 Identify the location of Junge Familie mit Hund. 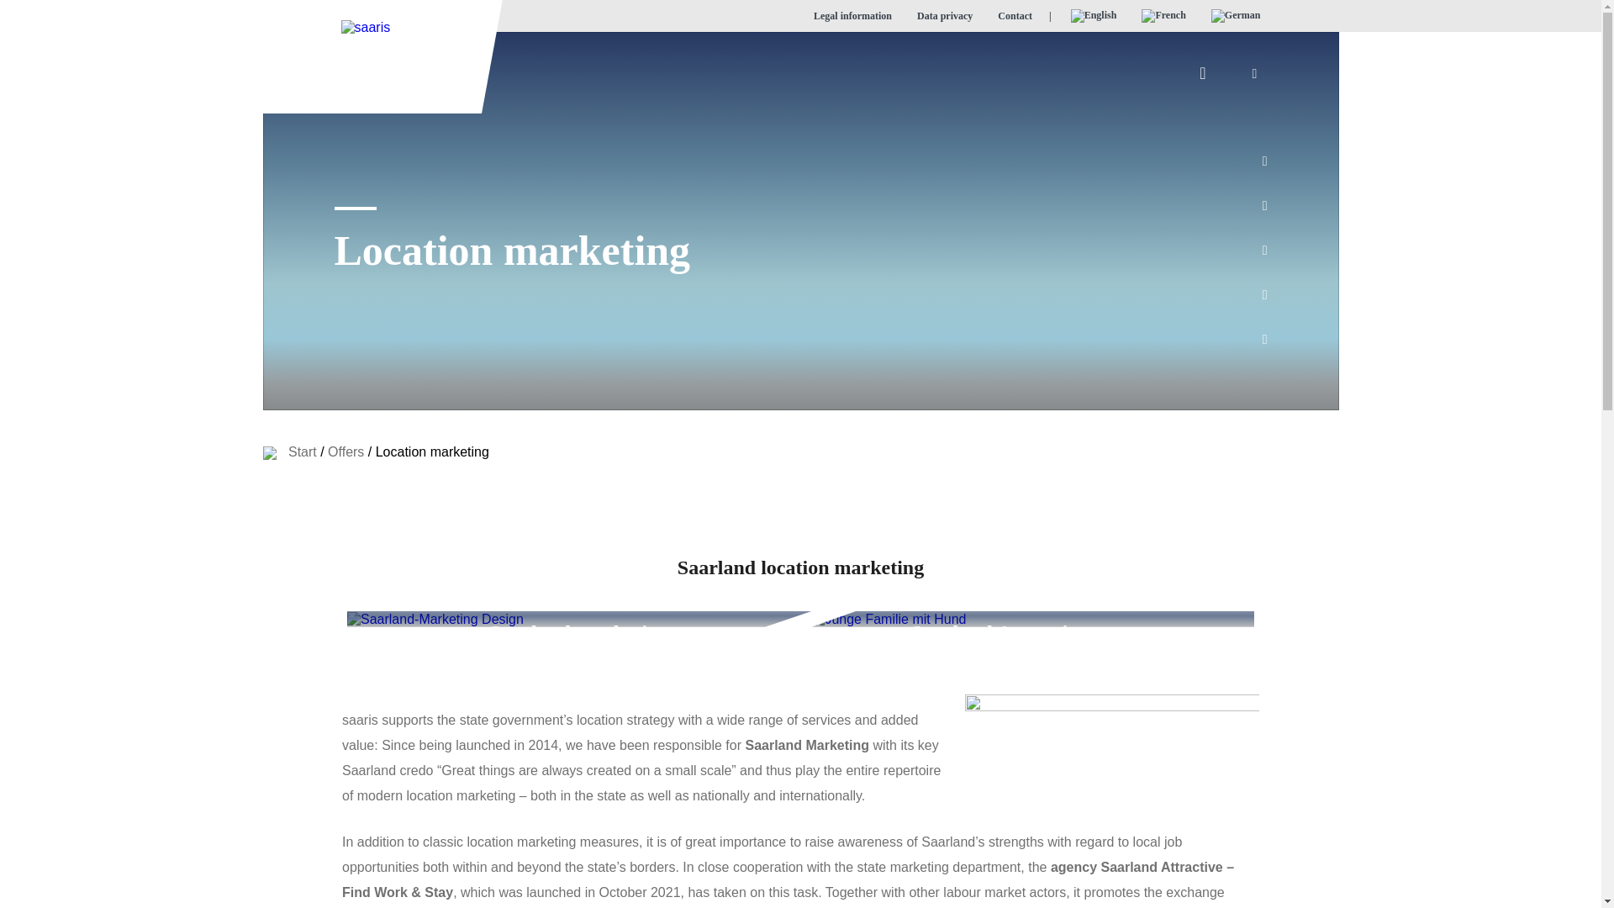
(888, 619).